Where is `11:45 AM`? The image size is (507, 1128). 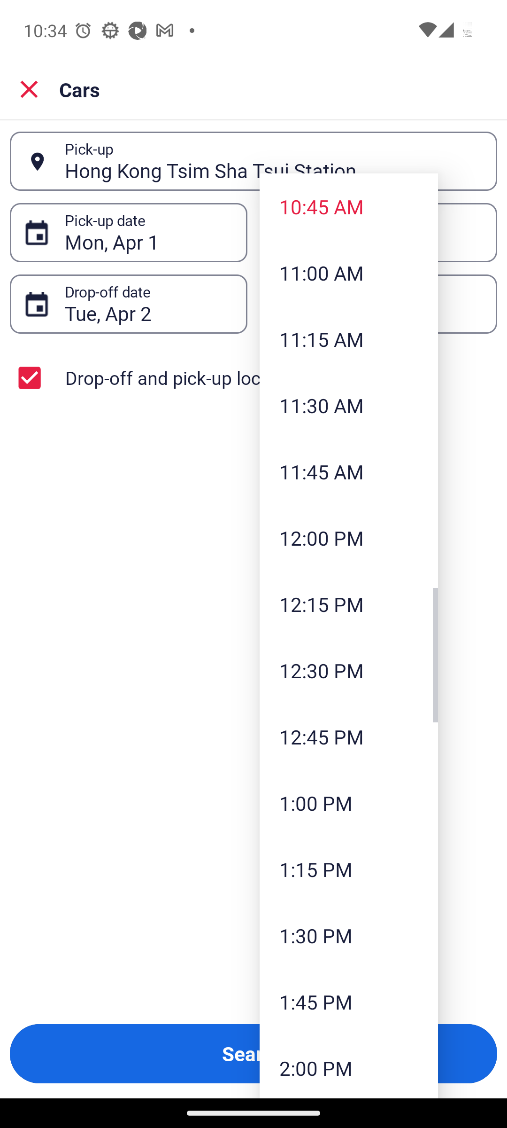 11:45 AM is located at coordinates (348, 472).